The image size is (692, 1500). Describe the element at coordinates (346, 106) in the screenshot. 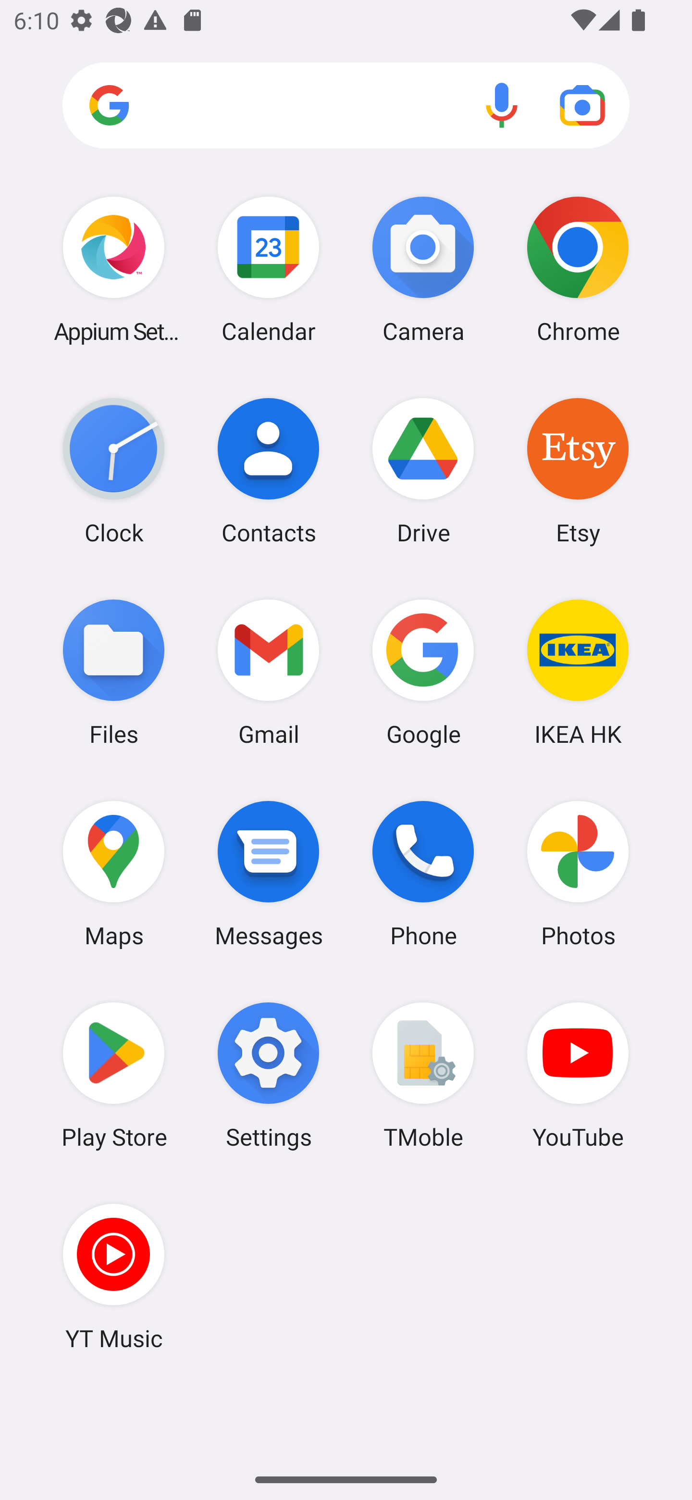

I see `Search apps, web and more` at that location.